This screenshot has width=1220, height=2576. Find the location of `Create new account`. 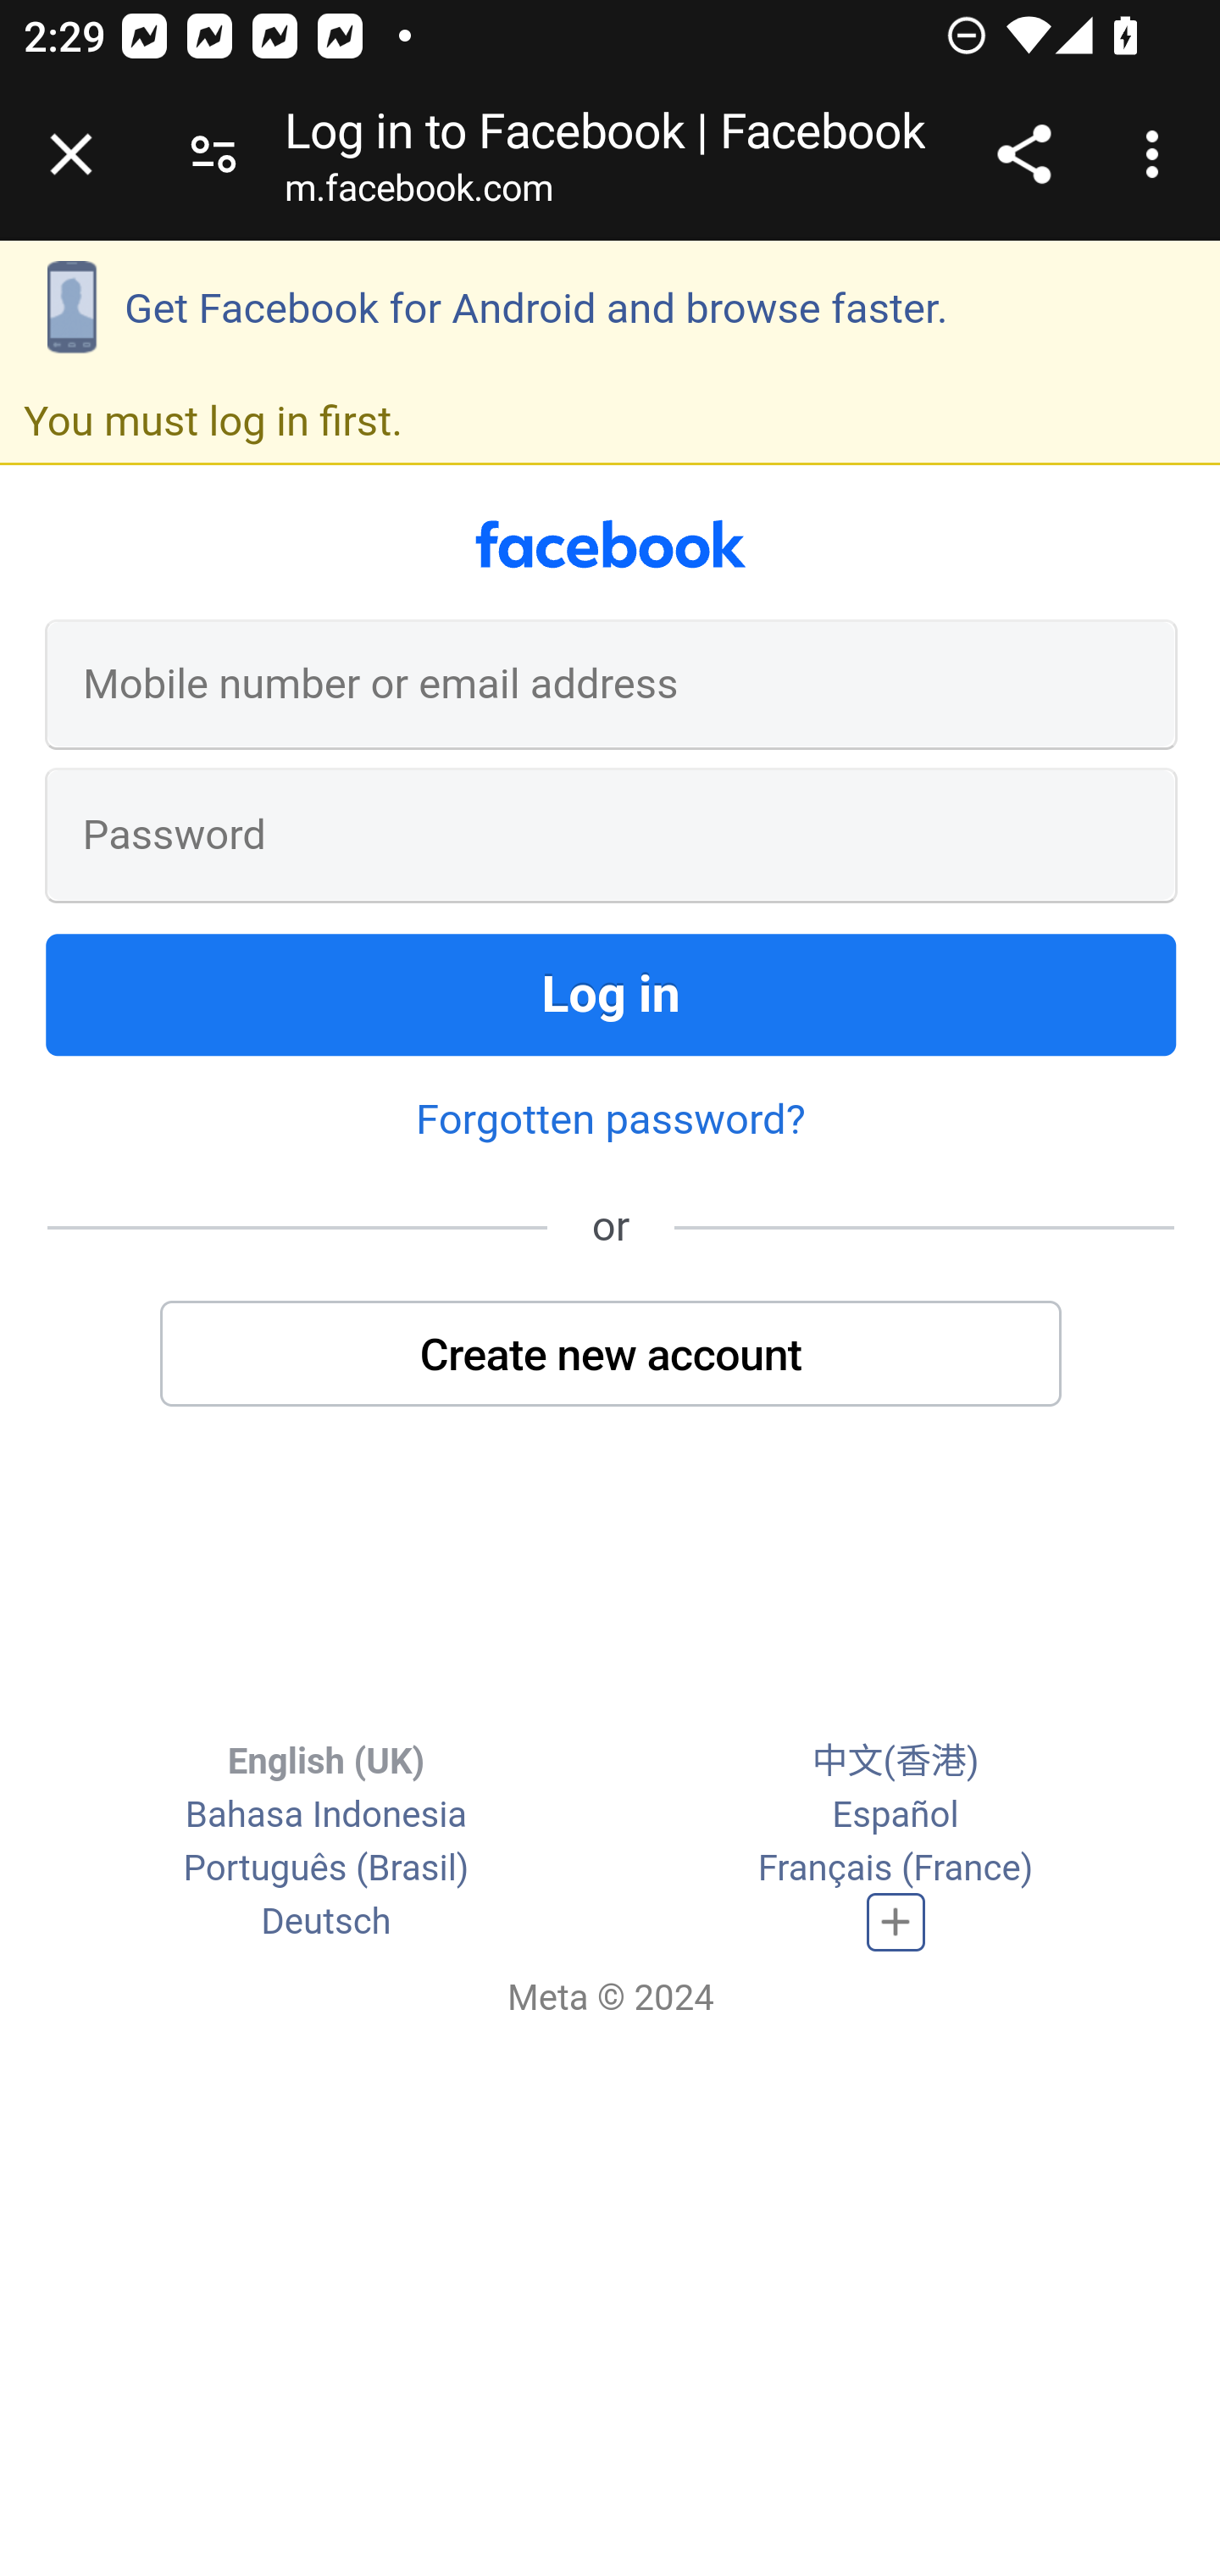

Create new account is located at coordinates (612, 1353).